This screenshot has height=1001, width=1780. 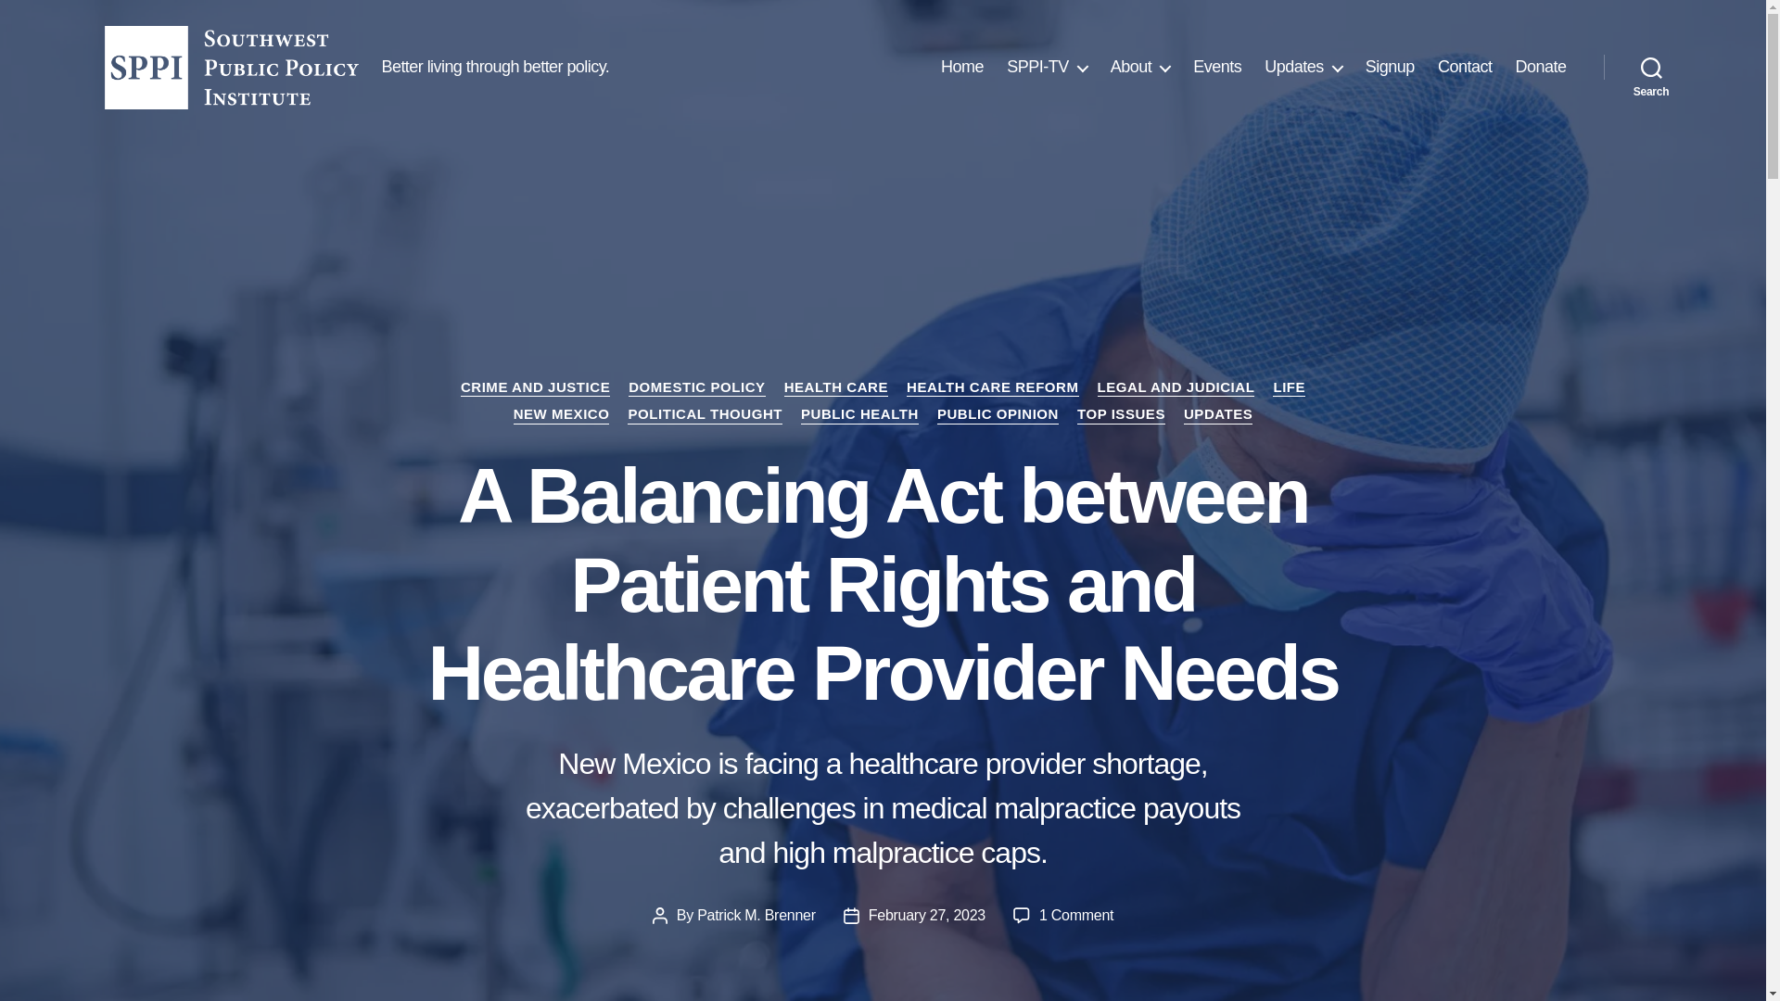 What do you see at coordinates (562, 415) in the screenshot?
I see `NEW MEXICO` at bounding box center [562, 415].